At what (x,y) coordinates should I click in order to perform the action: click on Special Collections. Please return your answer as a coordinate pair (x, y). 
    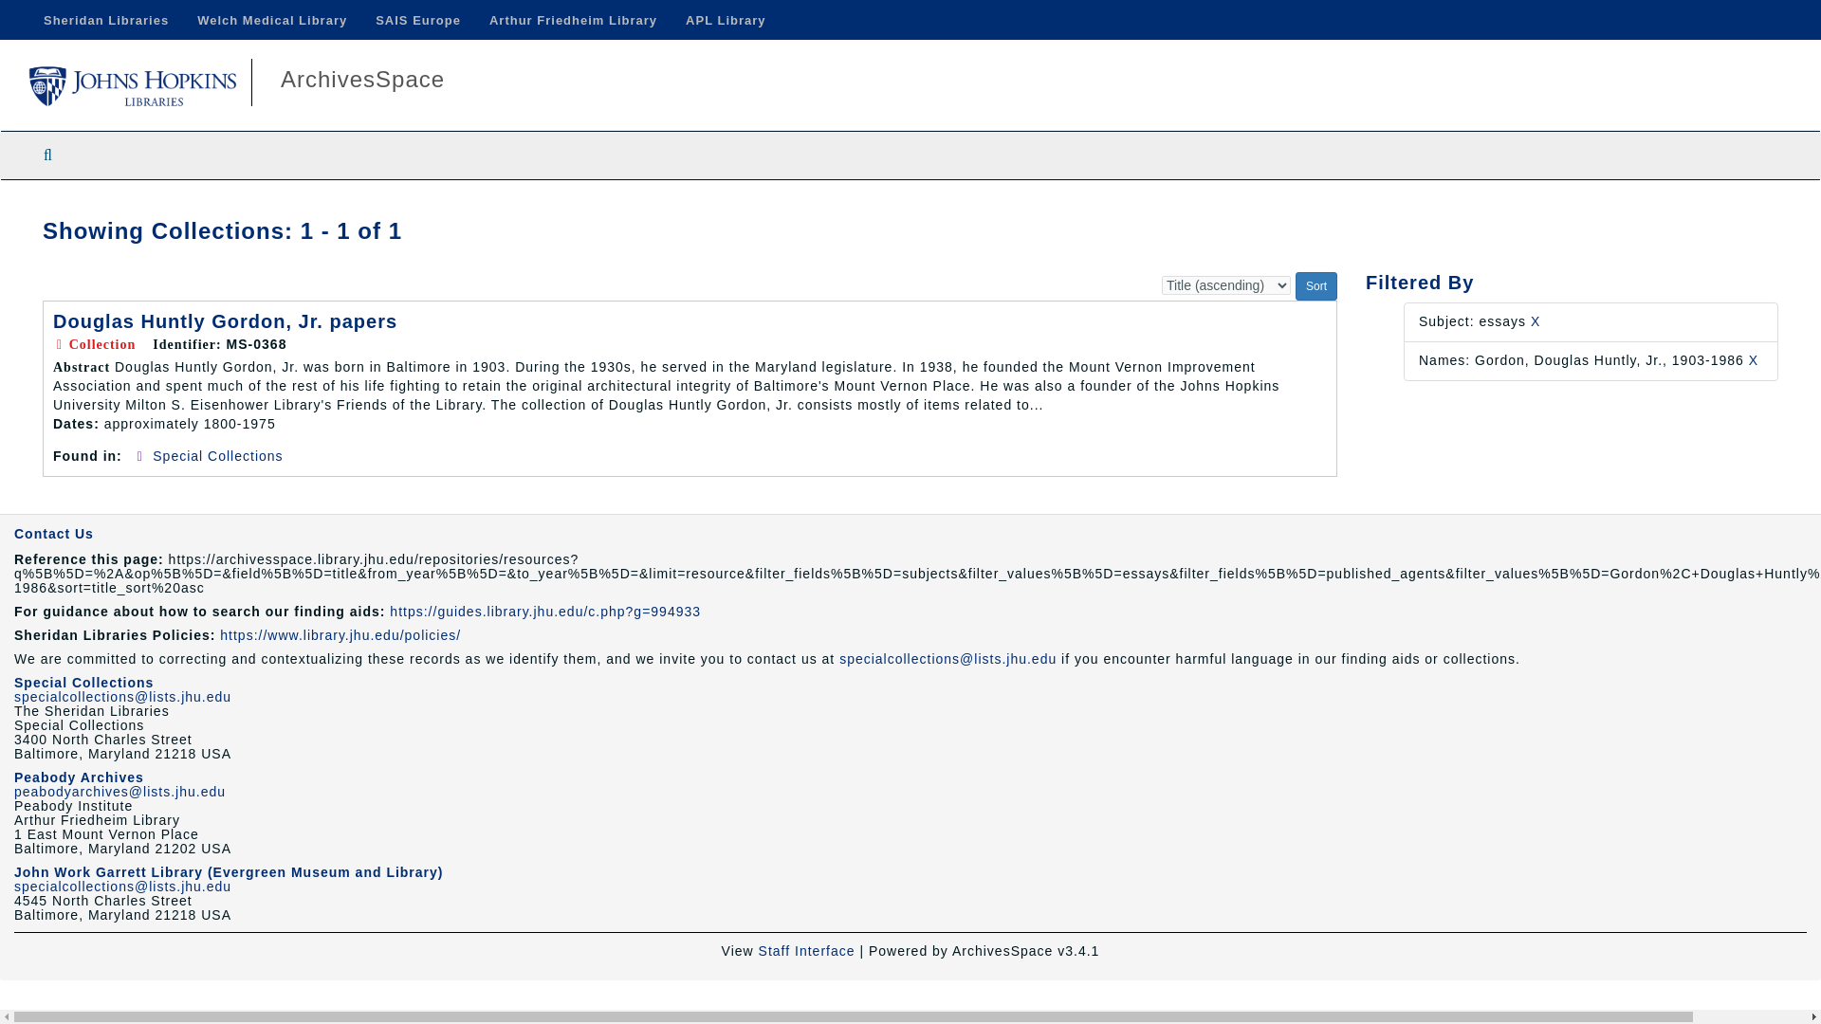
    Looking at the image, I should click on (83, 682).